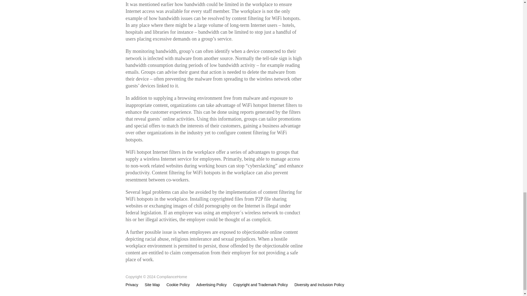  What do you see at coordinates (133, 285) in the screenshot?
I see `Privacy` at bounding box center [133, 285].